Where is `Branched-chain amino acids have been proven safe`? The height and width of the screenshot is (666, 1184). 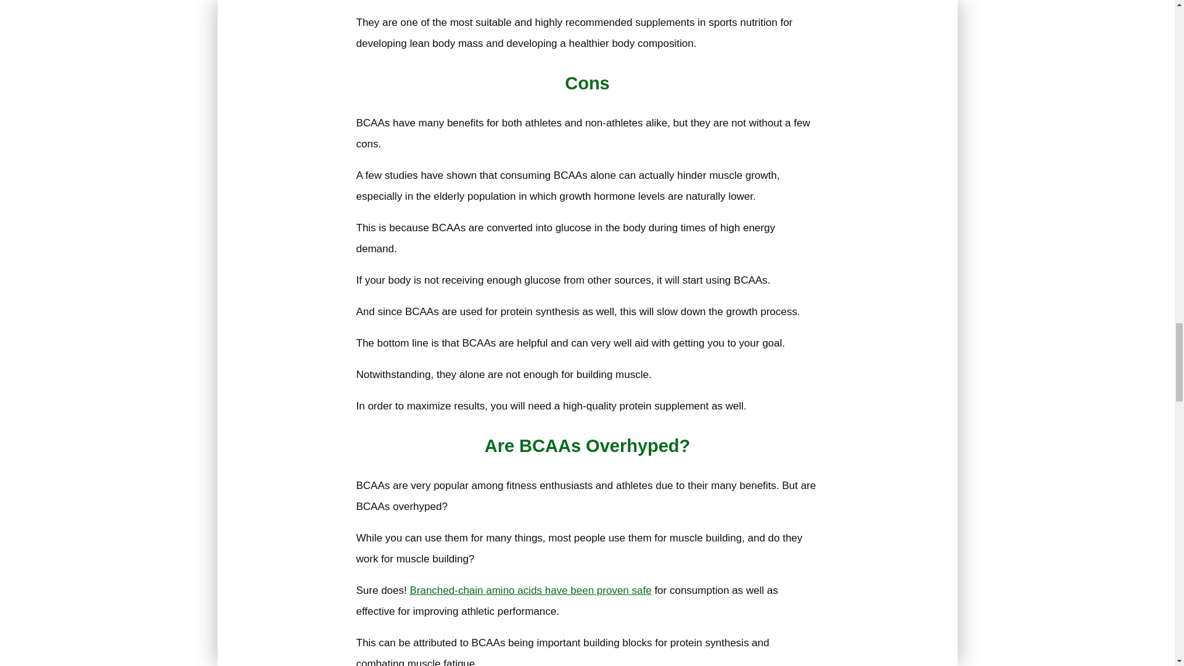 Branched-chain amino acids have been proven safe is located at coordinates (530, 590).